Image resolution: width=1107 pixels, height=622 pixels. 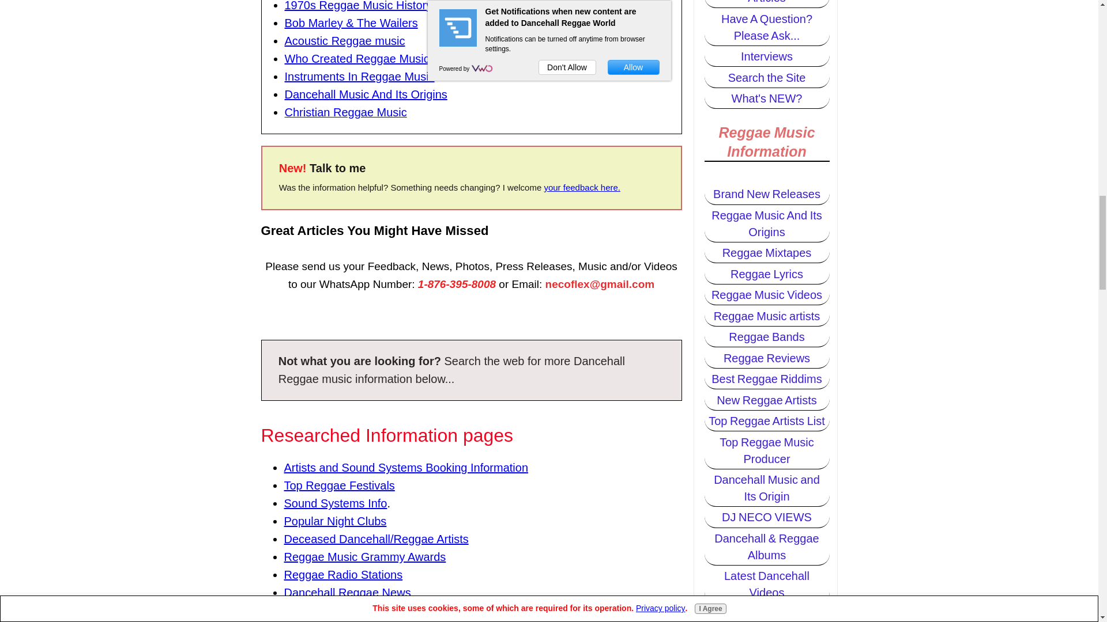 I want to click on Acoustic Reggae music, so click(x=345, y=41).